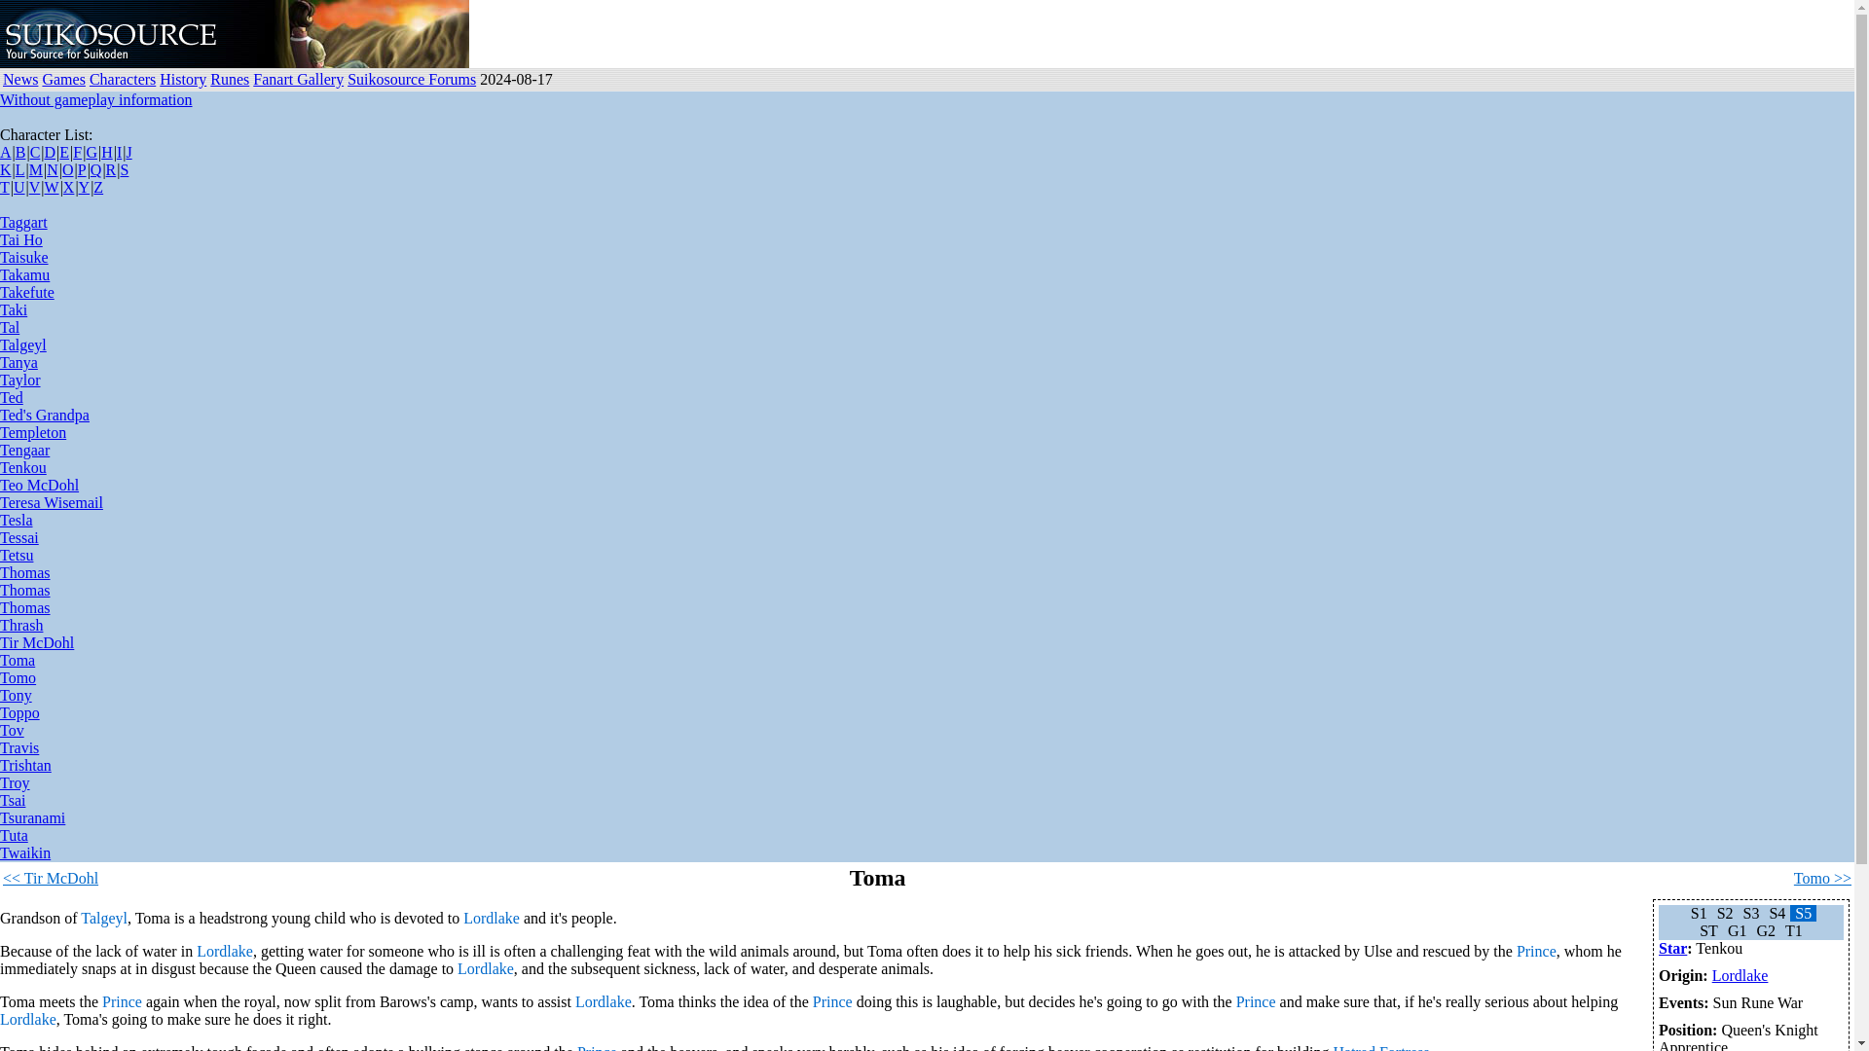 This screenshot has height=1051, width=1869. I want to click on Runes, so click(229, 79).